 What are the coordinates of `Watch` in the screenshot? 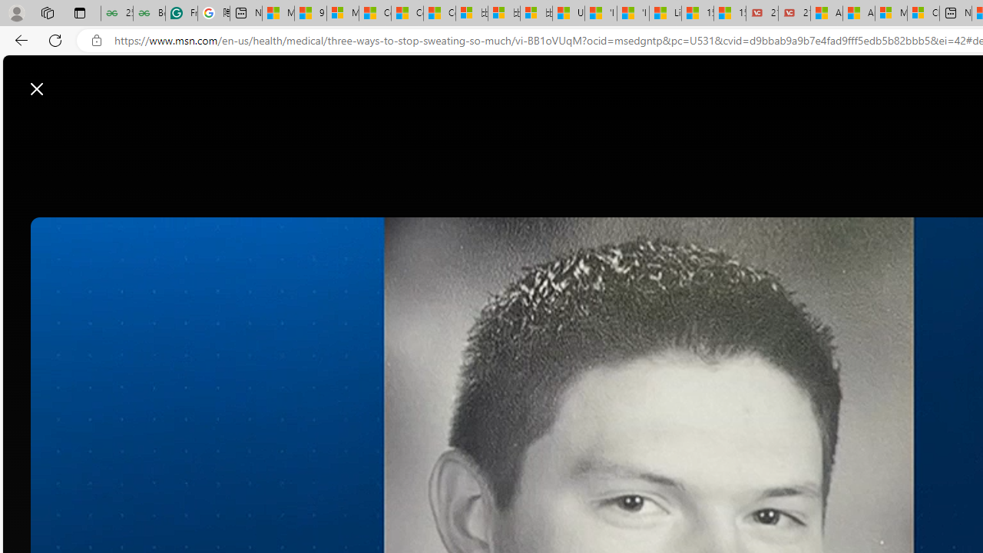 It's located at (415, 124).